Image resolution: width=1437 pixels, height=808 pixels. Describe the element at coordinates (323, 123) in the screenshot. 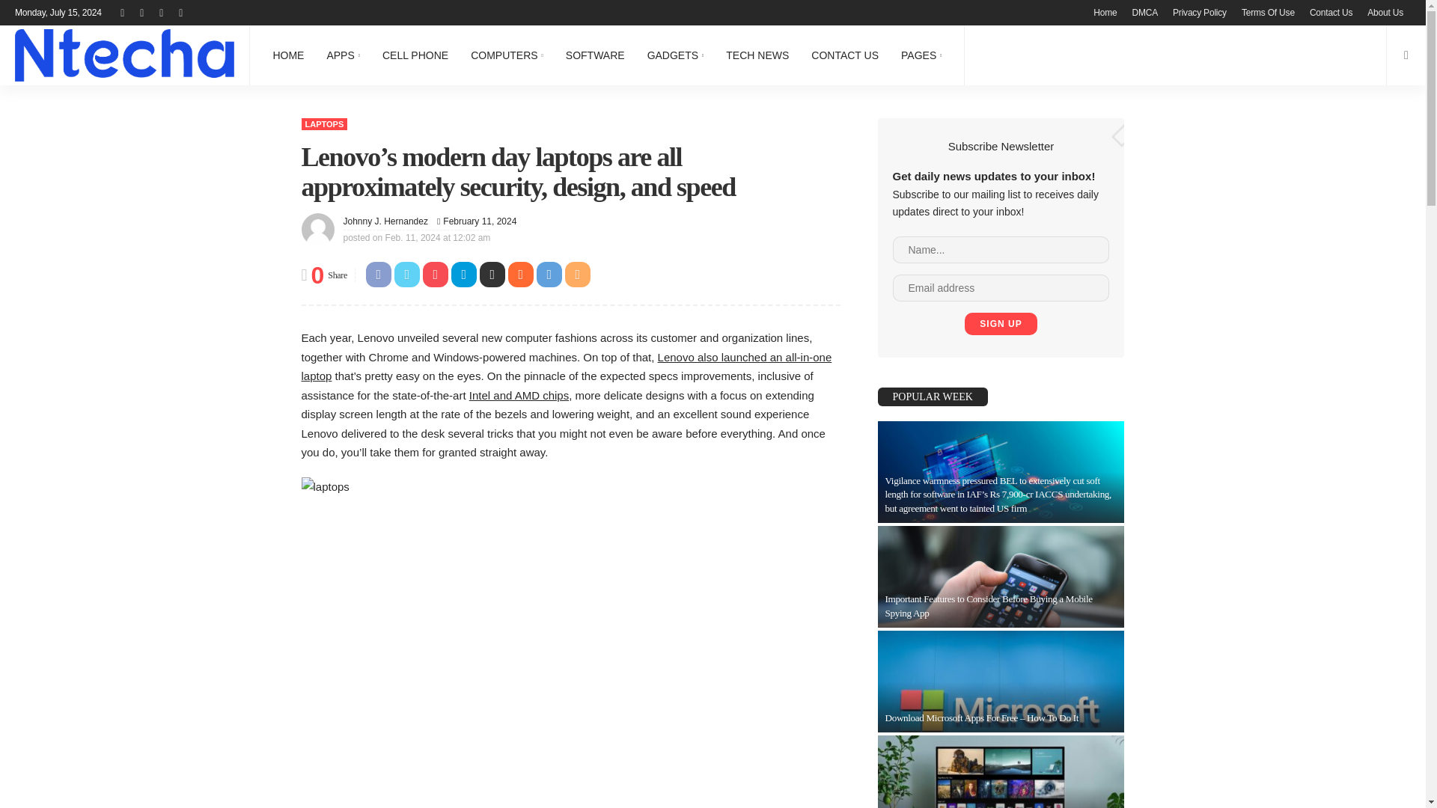

I see `Laptops` at that location.